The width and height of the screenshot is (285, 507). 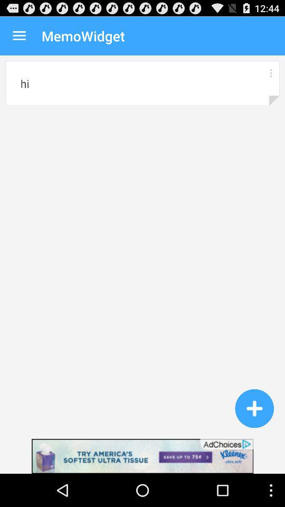 What do you see at coordinates (270, 73) in the screenshot?
I see `go to manu` at bounding box center [270, 73].